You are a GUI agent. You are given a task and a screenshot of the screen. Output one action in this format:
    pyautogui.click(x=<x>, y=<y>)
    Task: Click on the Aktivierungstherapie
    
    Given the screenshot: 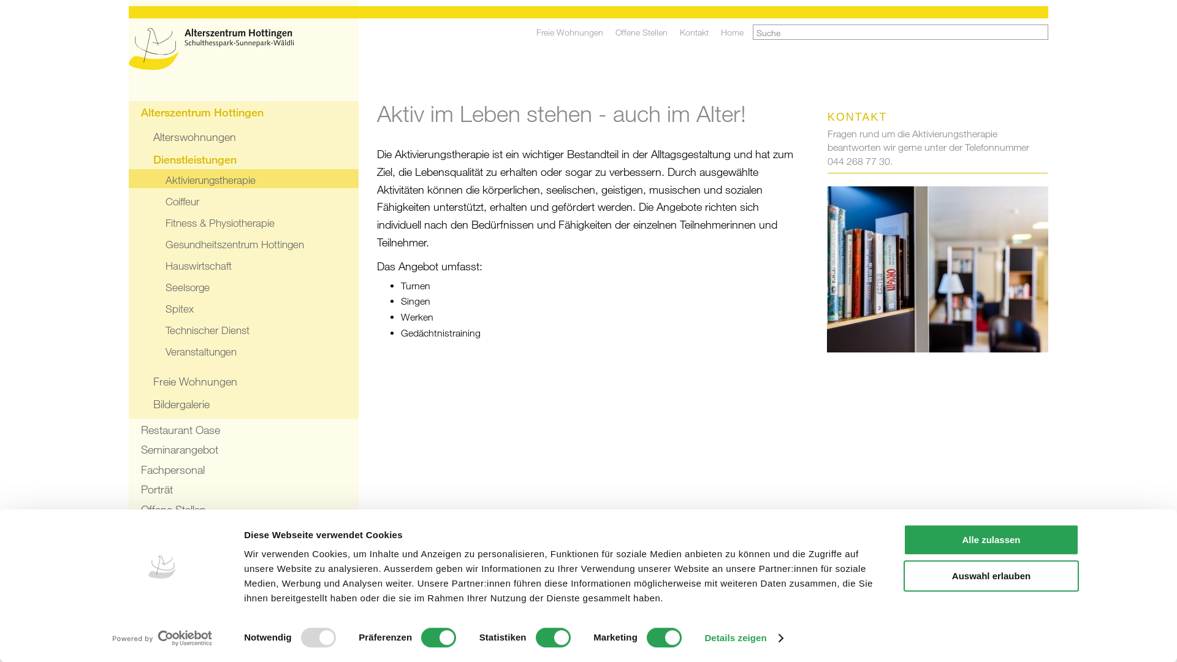 What is the action you would take?
    pyautogui.click(x=244, y=179)
    